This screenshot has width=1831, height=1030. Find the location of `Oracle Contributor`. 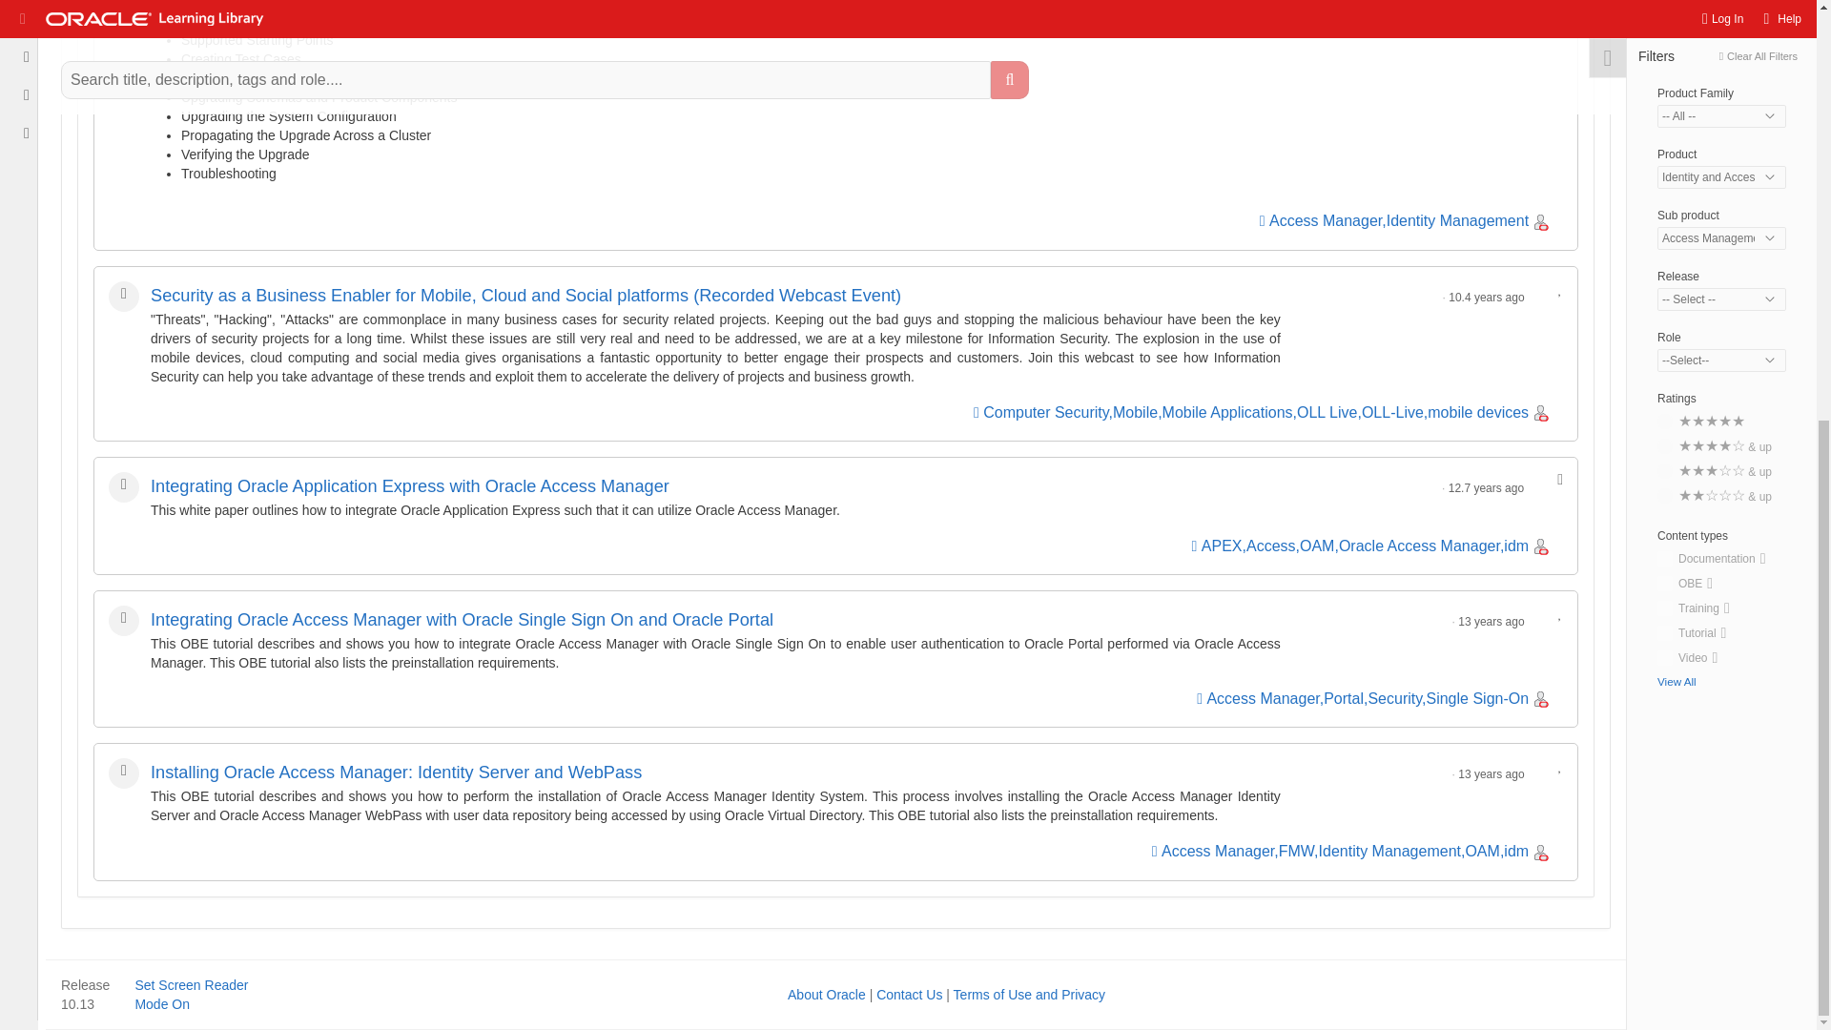

Oracle Contributor is located at coordinates (1541, 413).